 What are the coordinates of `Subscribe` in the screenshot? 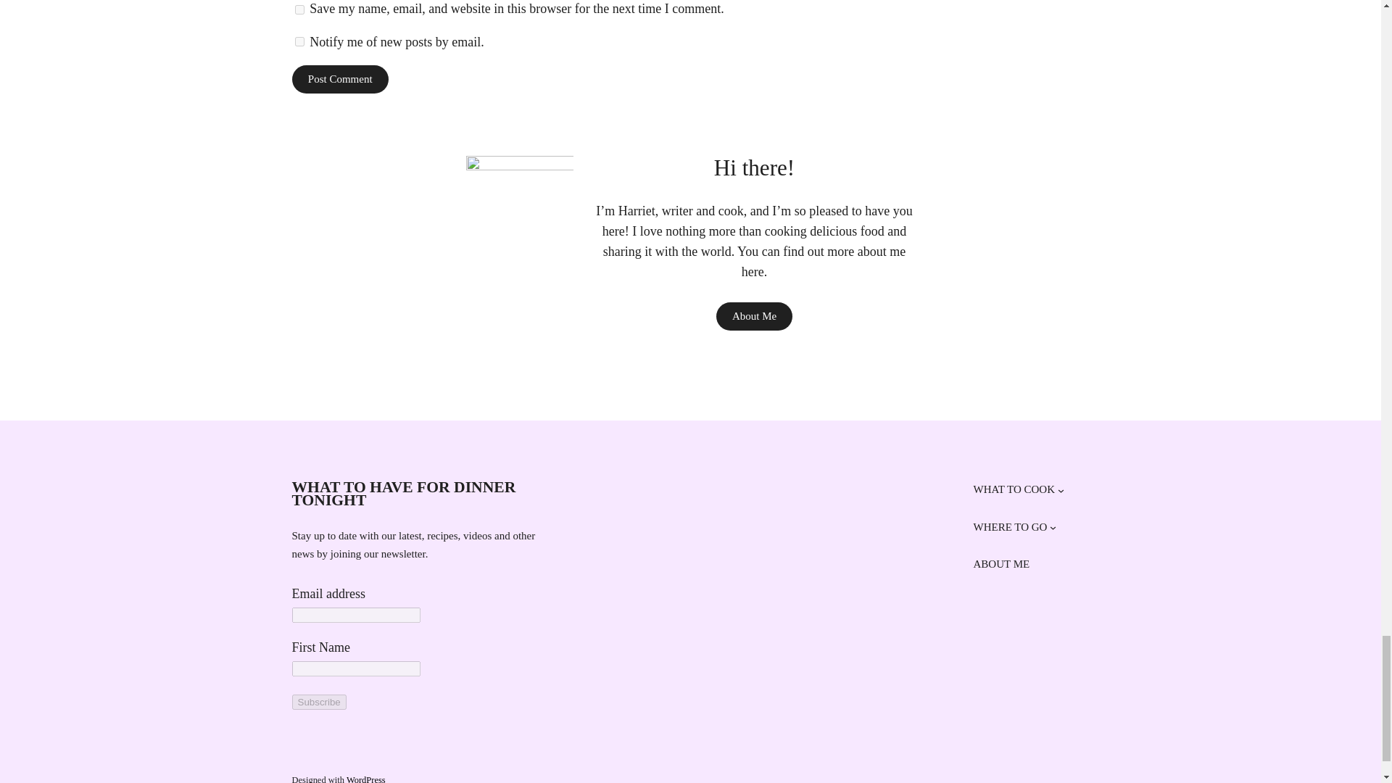 It's located at (318, 702).